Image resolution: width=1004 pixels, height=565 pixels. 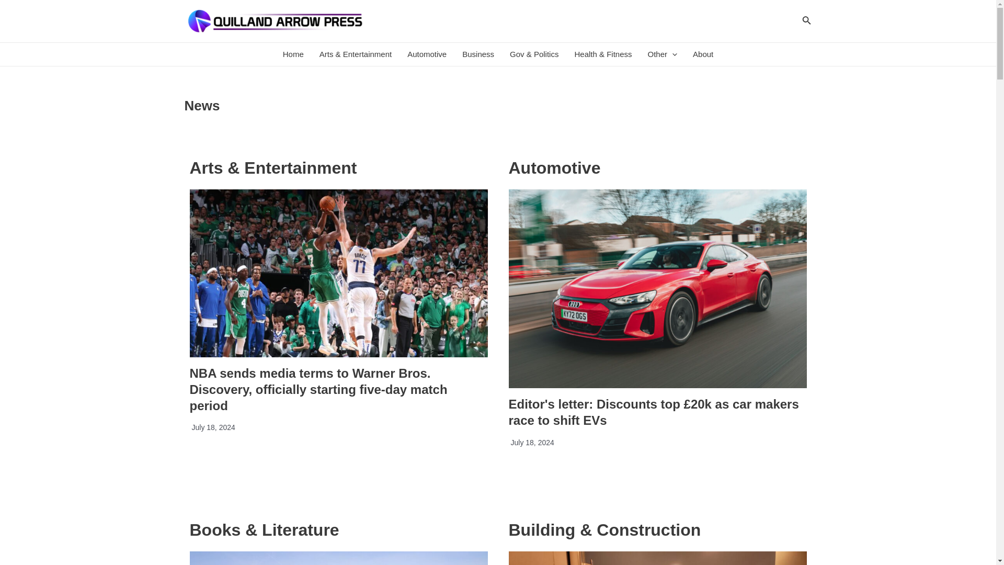 I want to click on Business, so click(x=478, y=54).